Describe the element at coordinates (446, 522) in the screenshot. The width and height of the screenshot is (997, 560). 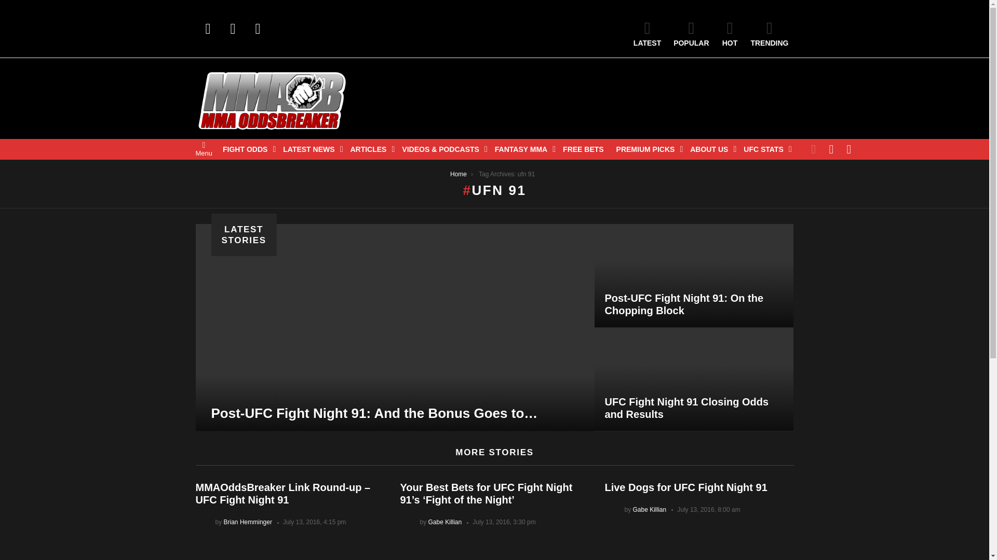
I see `Posts by Gabe Killian` at that location.